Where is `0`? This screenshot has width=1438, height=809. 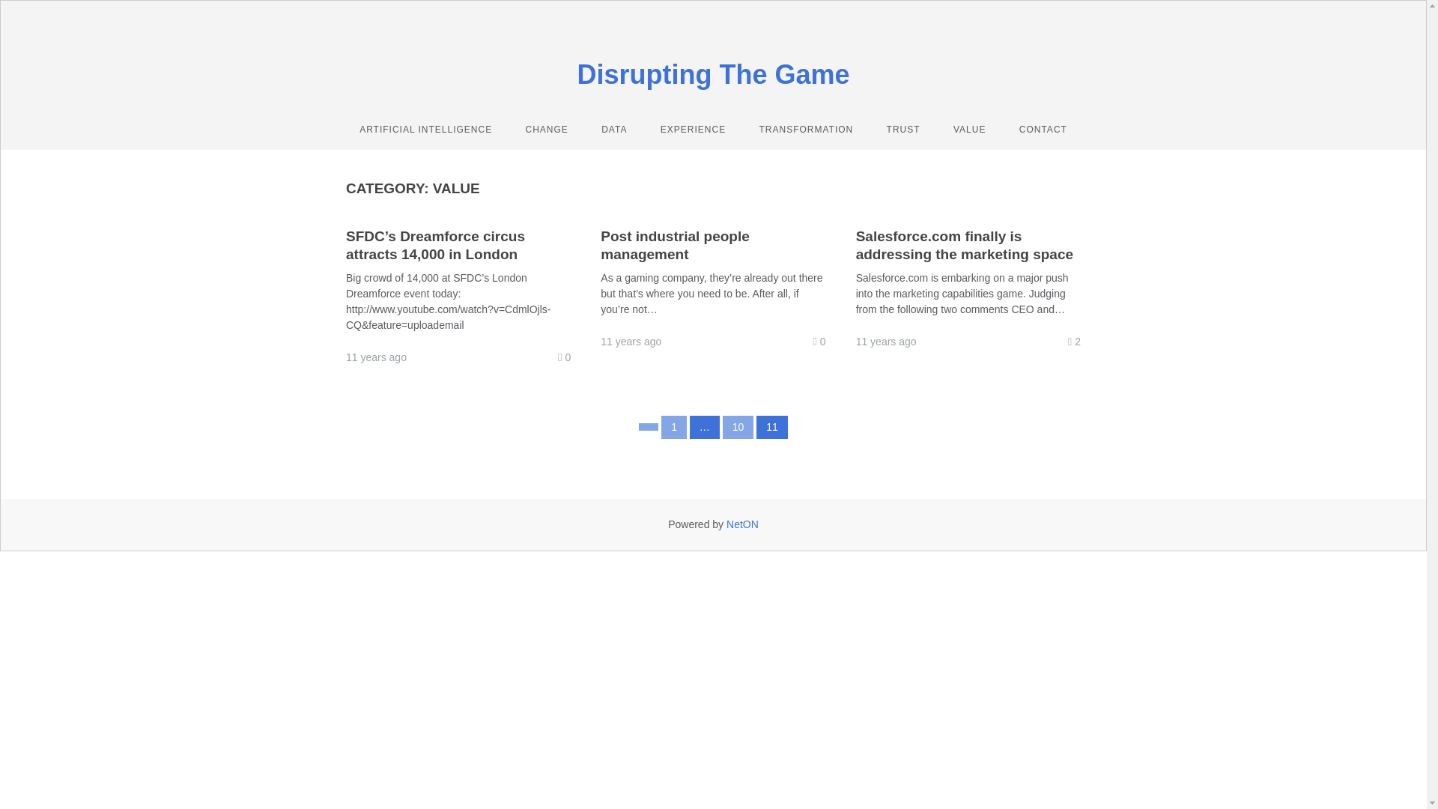
0 is located at coordinates (565, 357).